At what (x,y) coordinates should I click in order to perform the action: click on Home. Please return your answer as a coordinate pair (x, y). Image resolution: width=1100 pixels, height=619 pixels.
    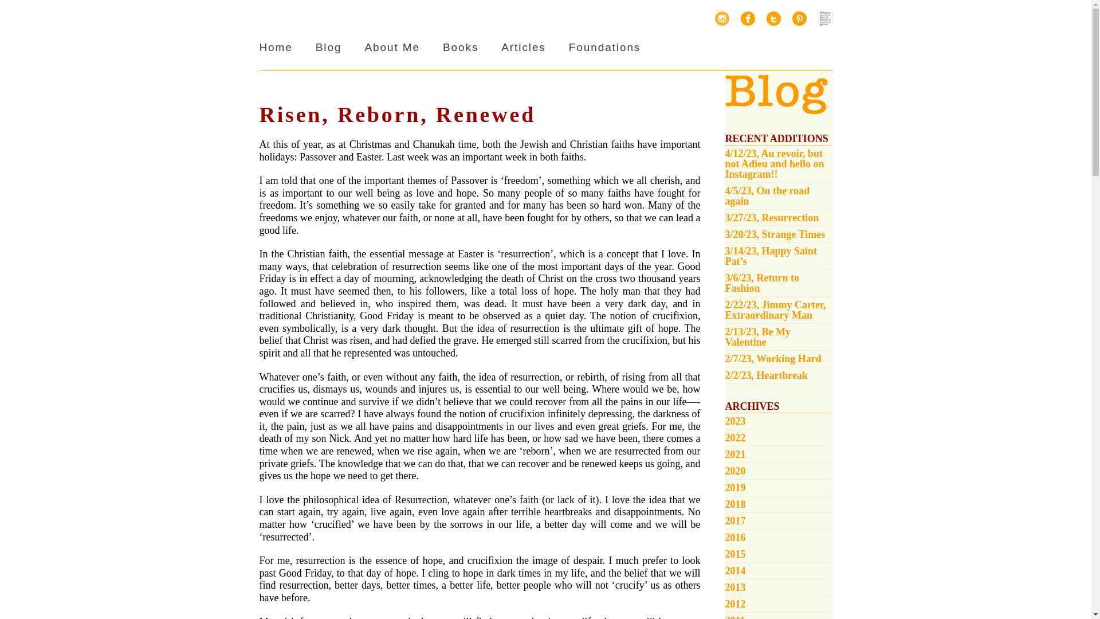
    Looking at the image, I should click on (275, 47).